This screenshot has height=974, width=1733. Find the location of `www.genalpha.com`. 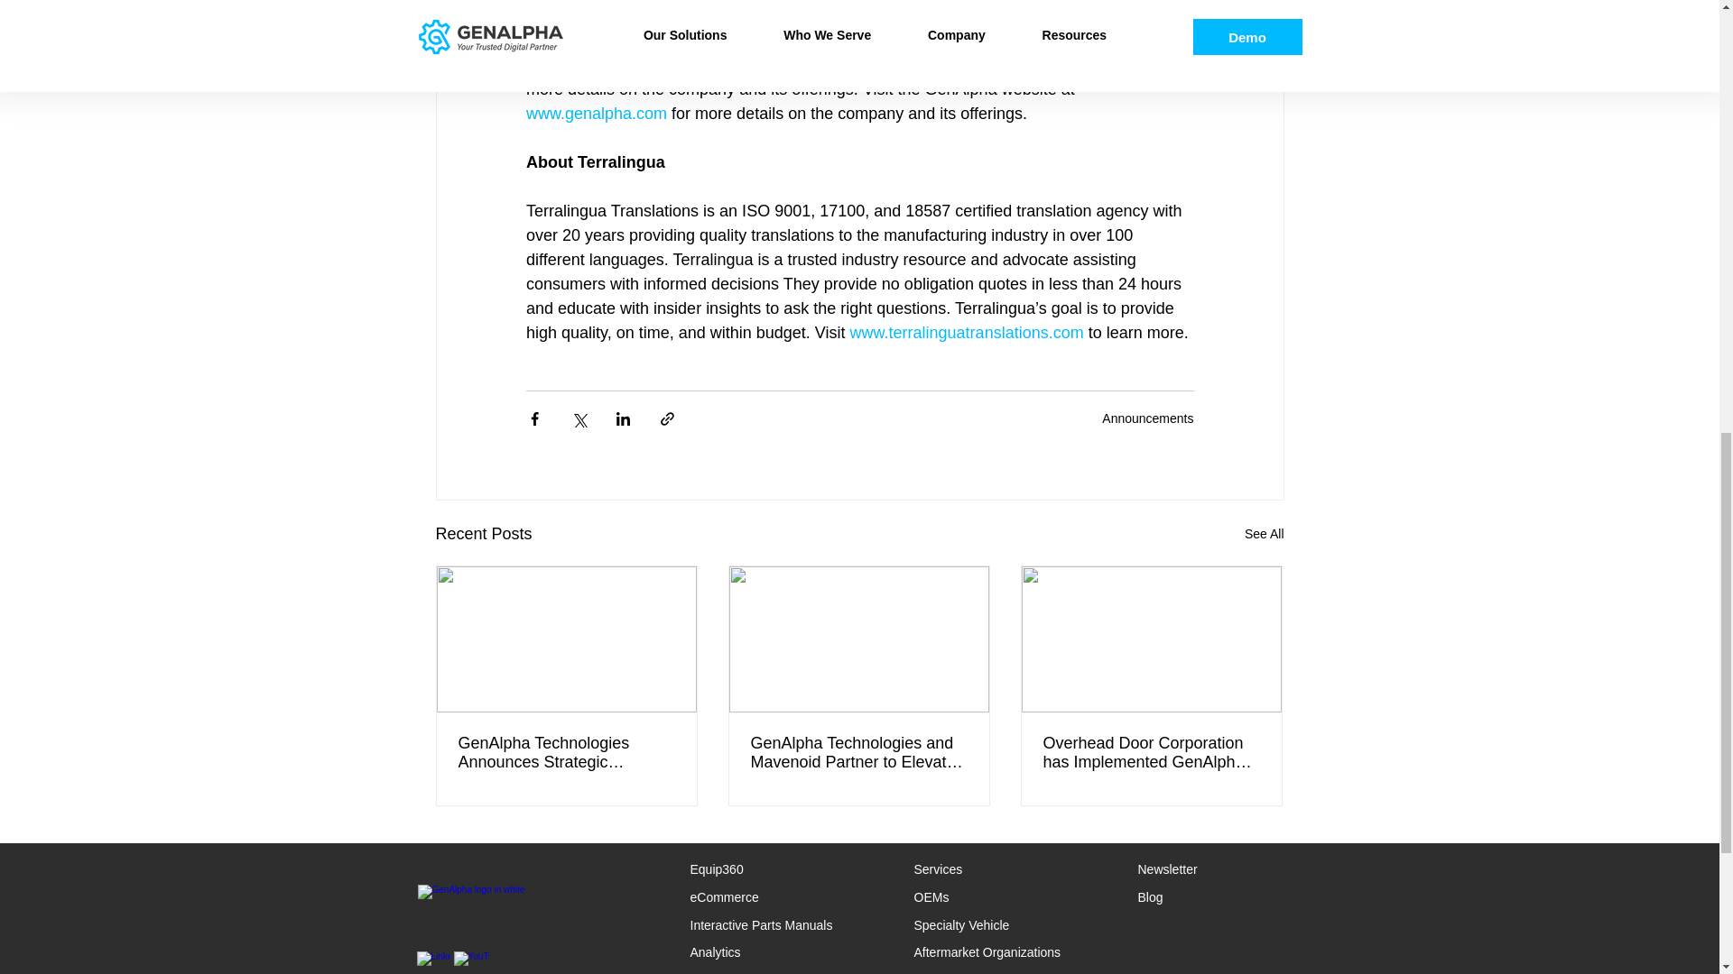

www.genalpha.com is located at coordinates (595, 114).